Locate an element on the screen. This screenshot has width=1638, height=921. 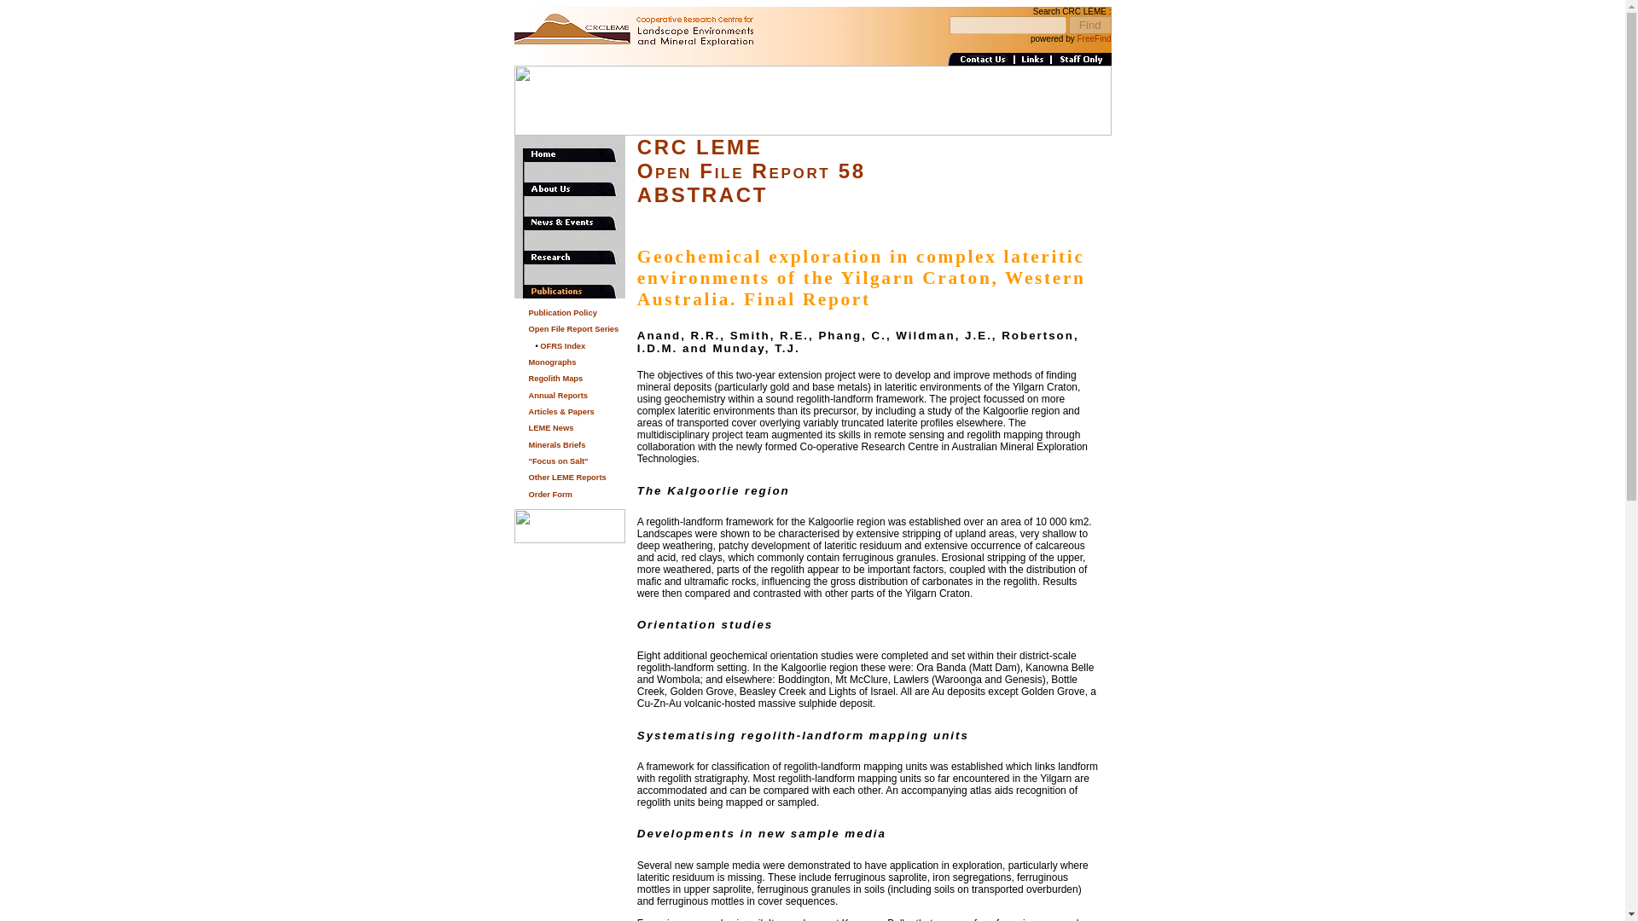
Annual Reports is located at coordinates (558, 396).